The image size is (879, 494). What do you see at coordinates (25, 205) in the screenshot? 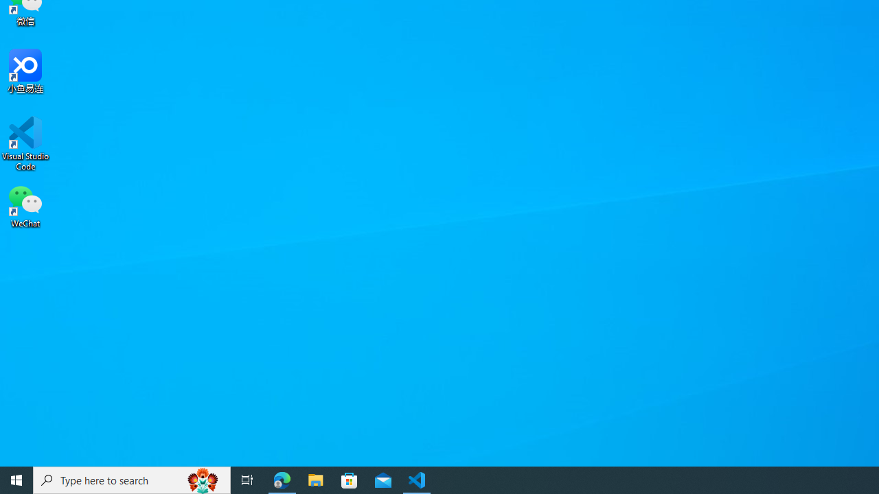
I see `WeChat` at bounding box center [25, 205].